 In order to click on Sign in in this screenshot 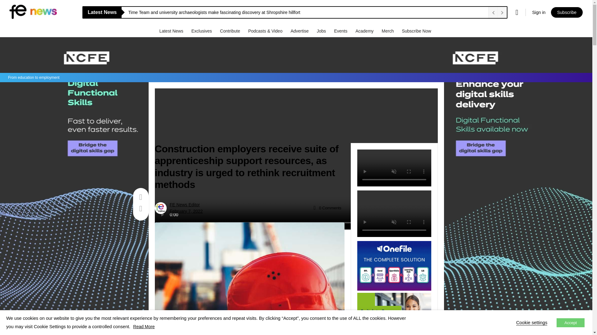, I will do `click(539, 12)`.